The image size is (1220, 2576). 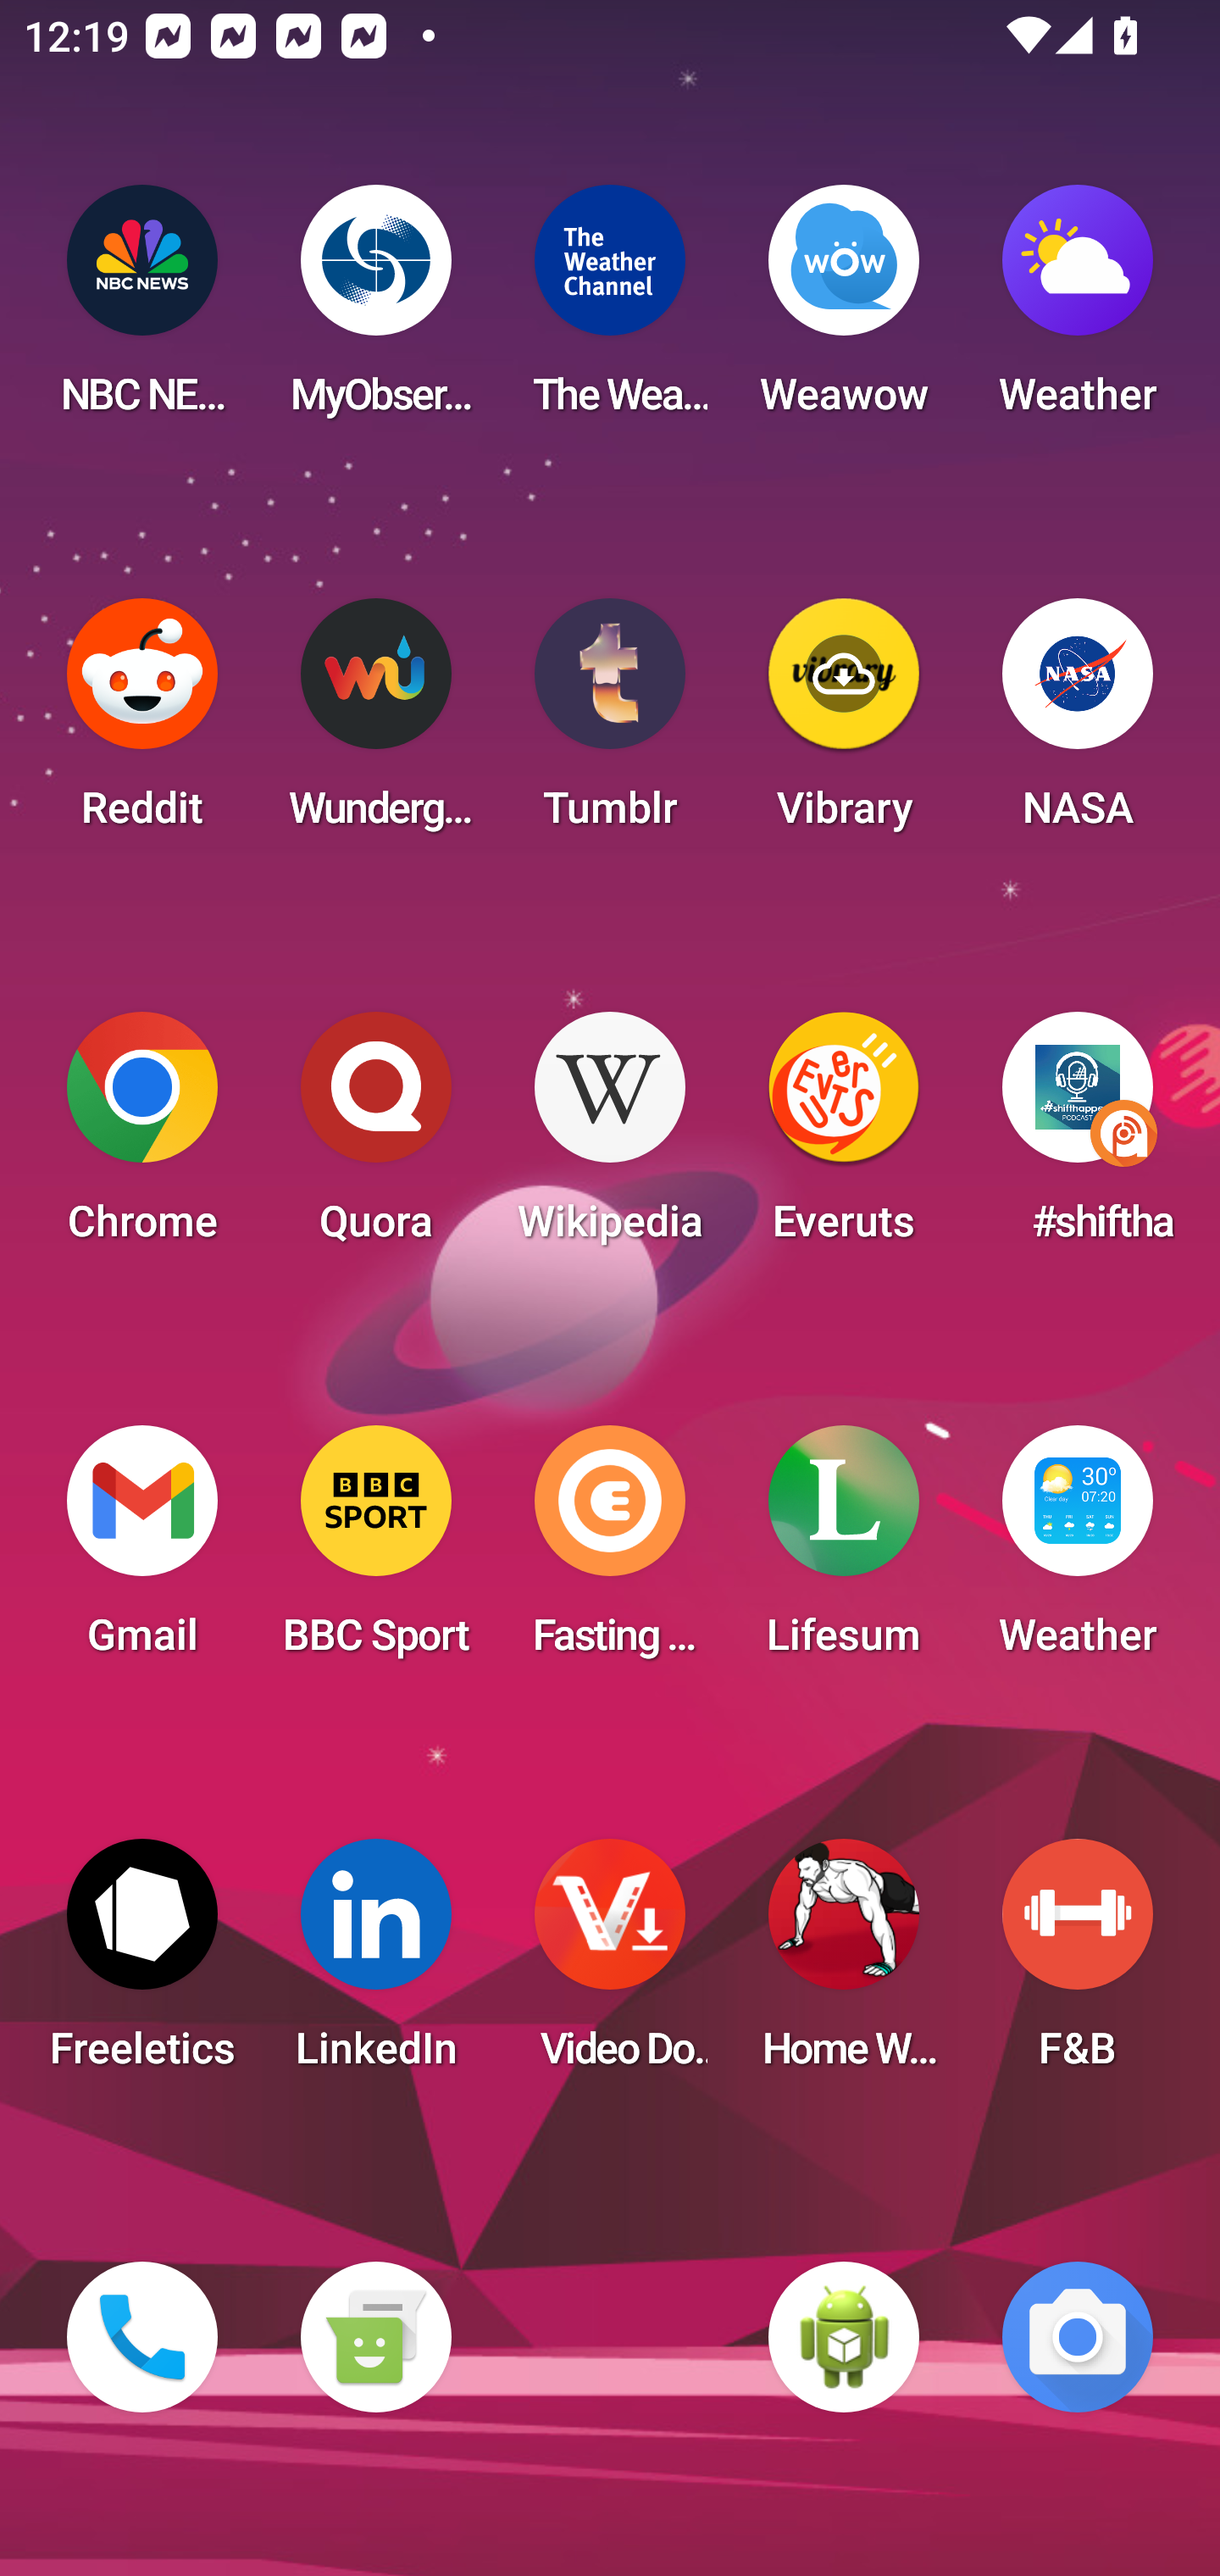 I want to click on WebView Browser Tester, so click(x=844, y=2337).